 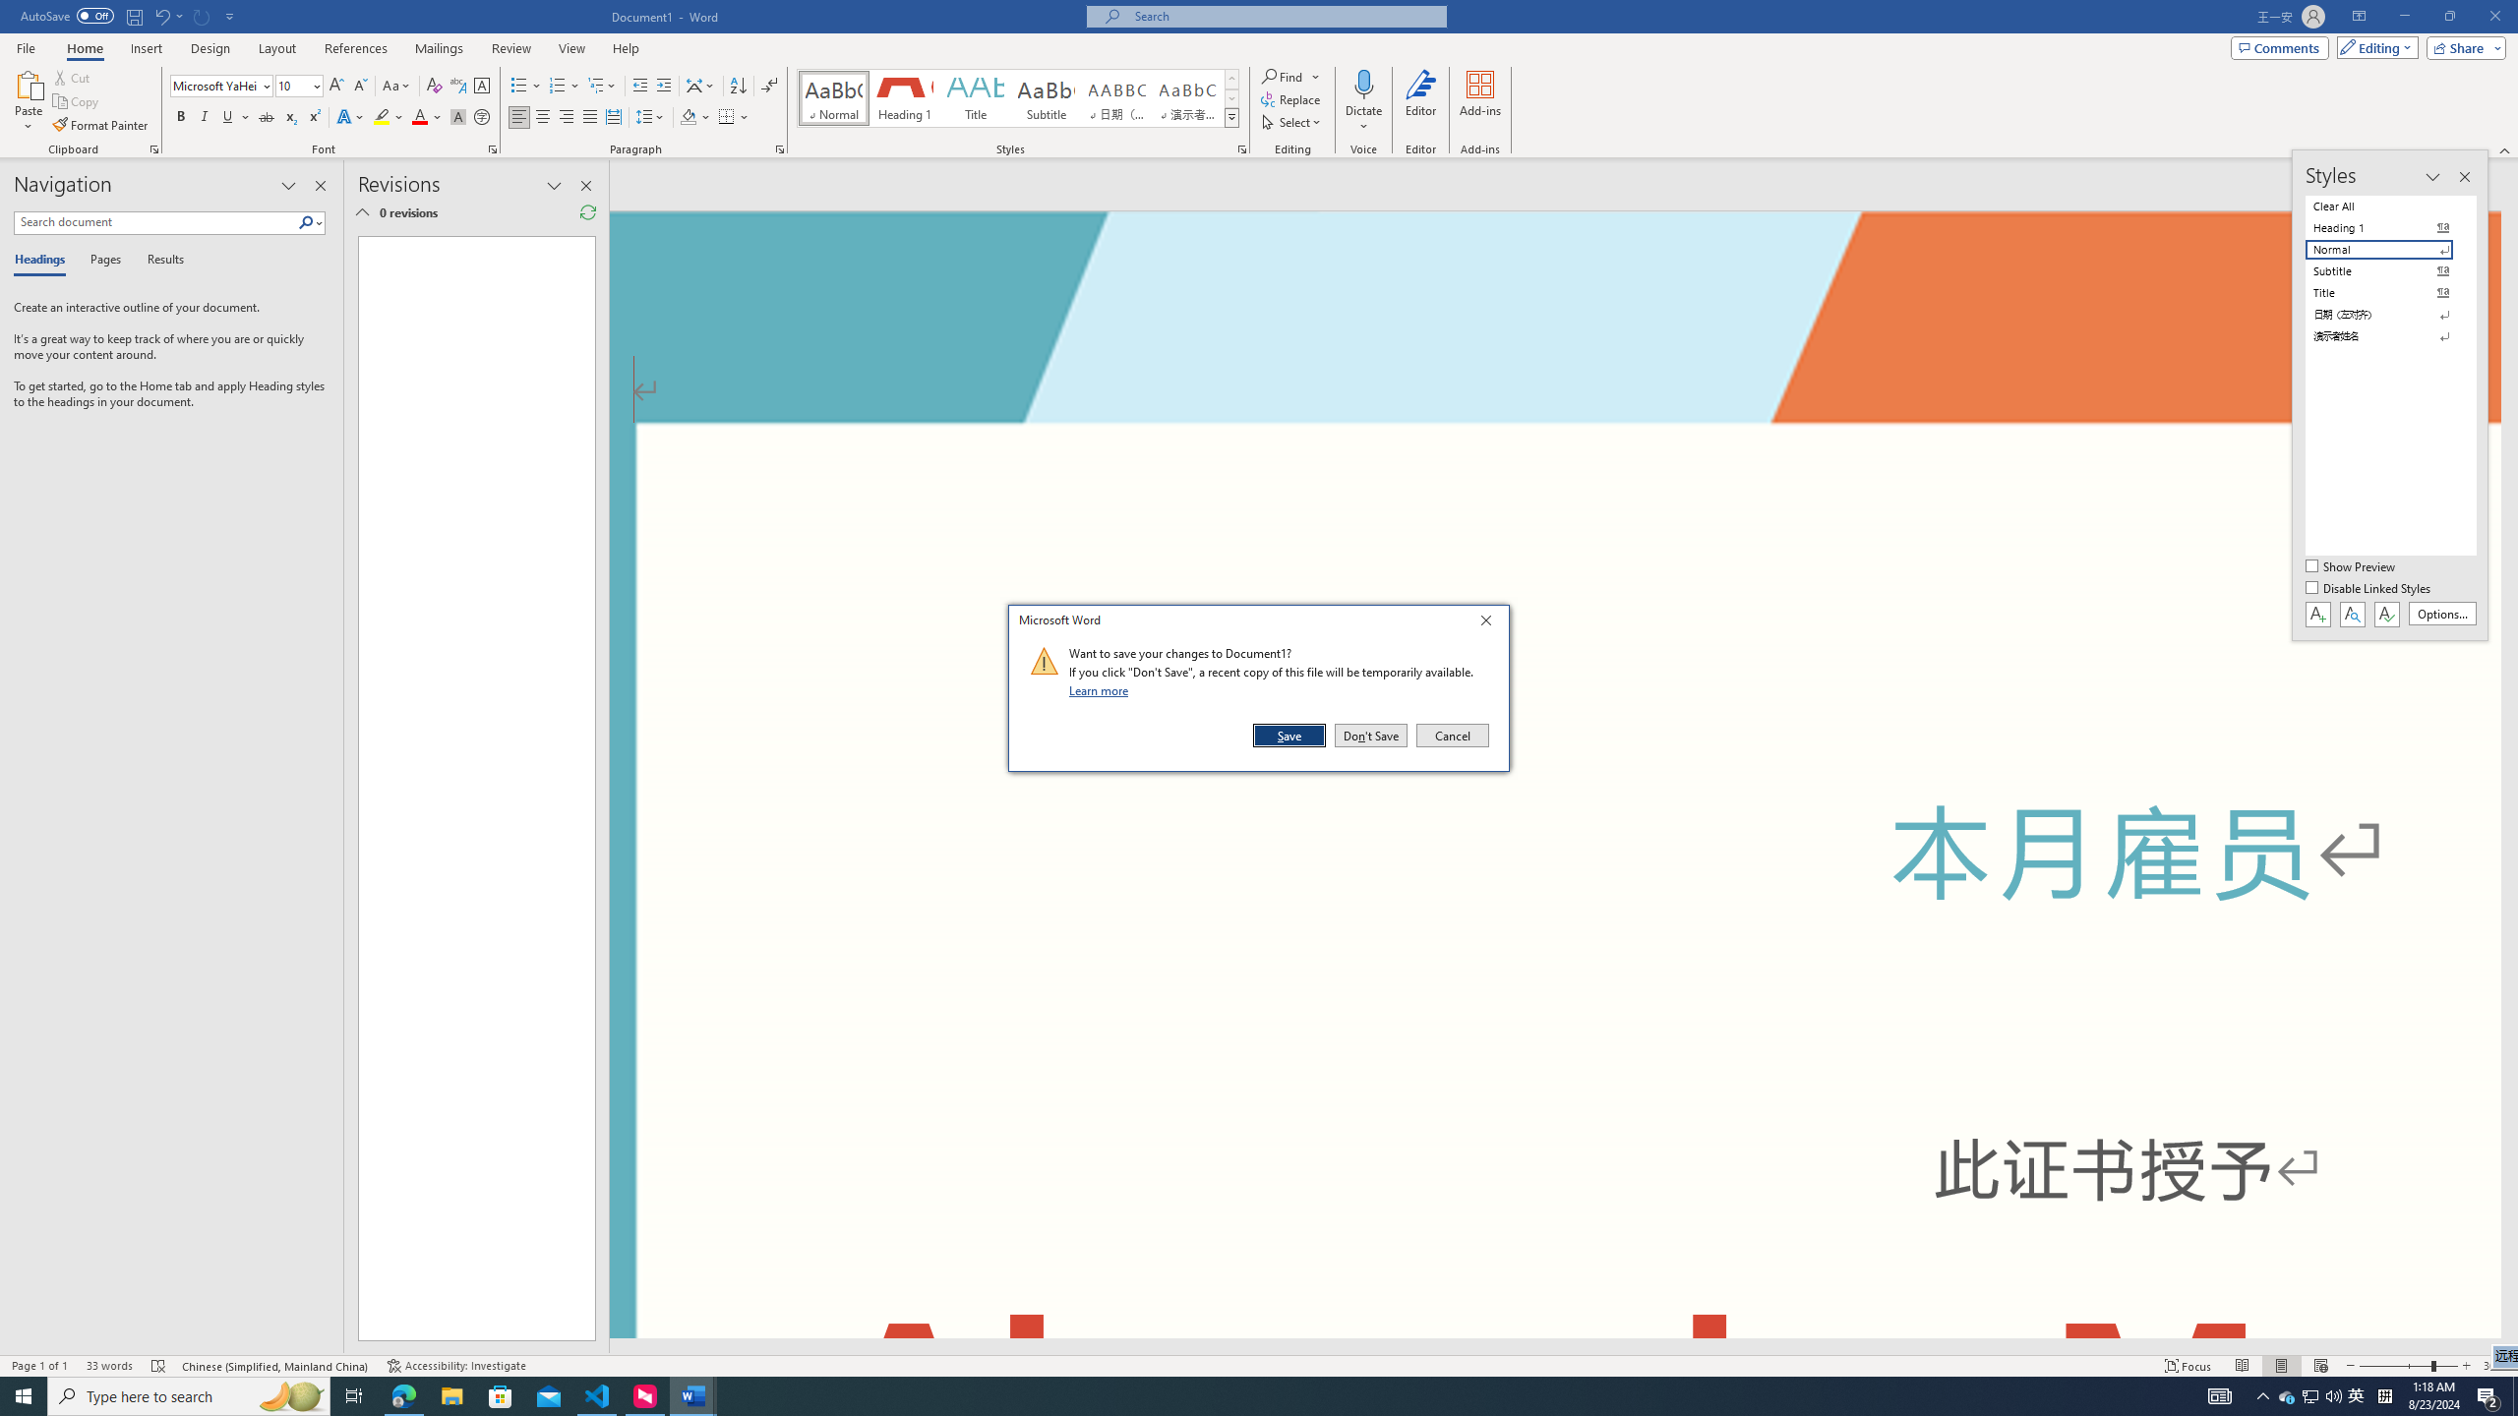 What do you see at coordinates (210, 48) in the screenshot?
I see `Design` at bounding box center [210, 48].